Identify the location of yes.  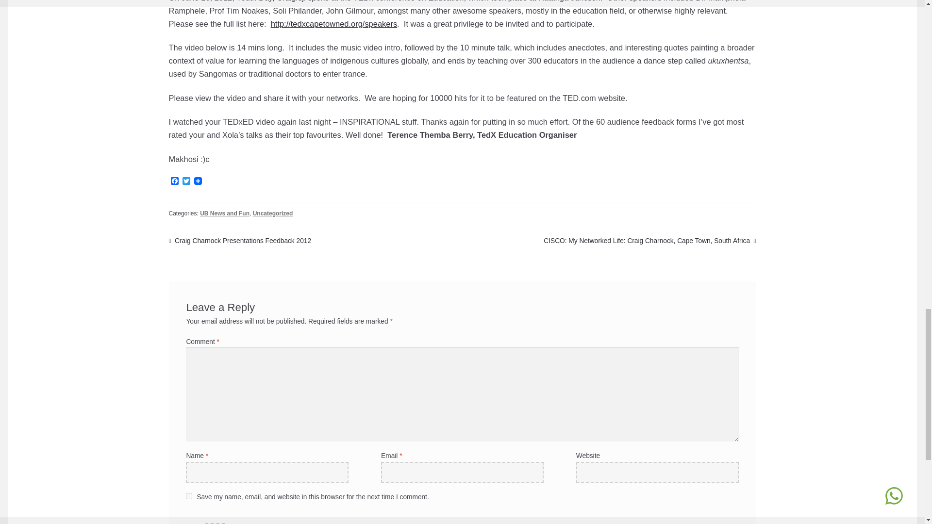
(188, 496).